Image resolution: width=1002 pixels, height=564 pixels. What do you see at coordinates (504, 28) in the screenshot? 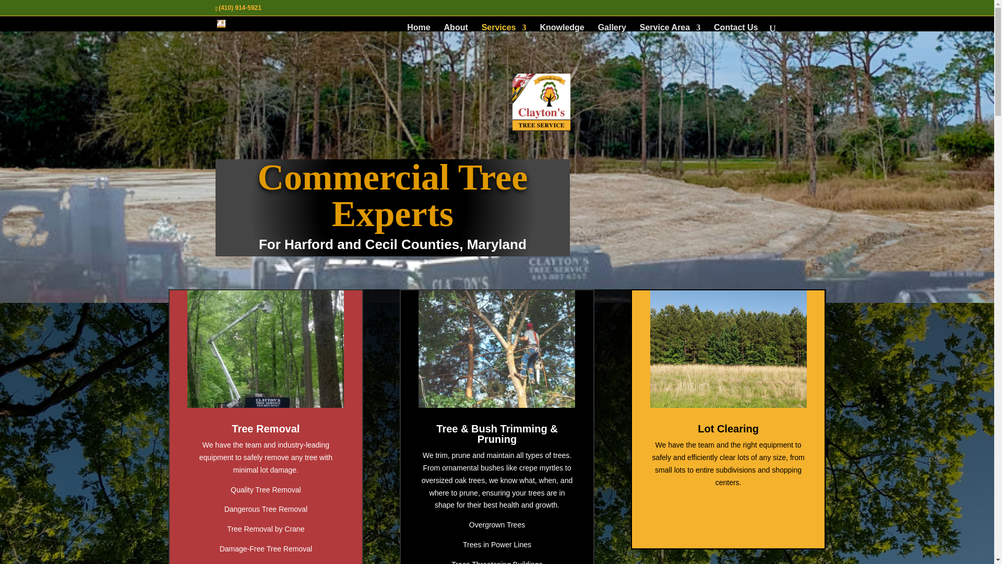
I see `Services` at bounding box center [504, 28].